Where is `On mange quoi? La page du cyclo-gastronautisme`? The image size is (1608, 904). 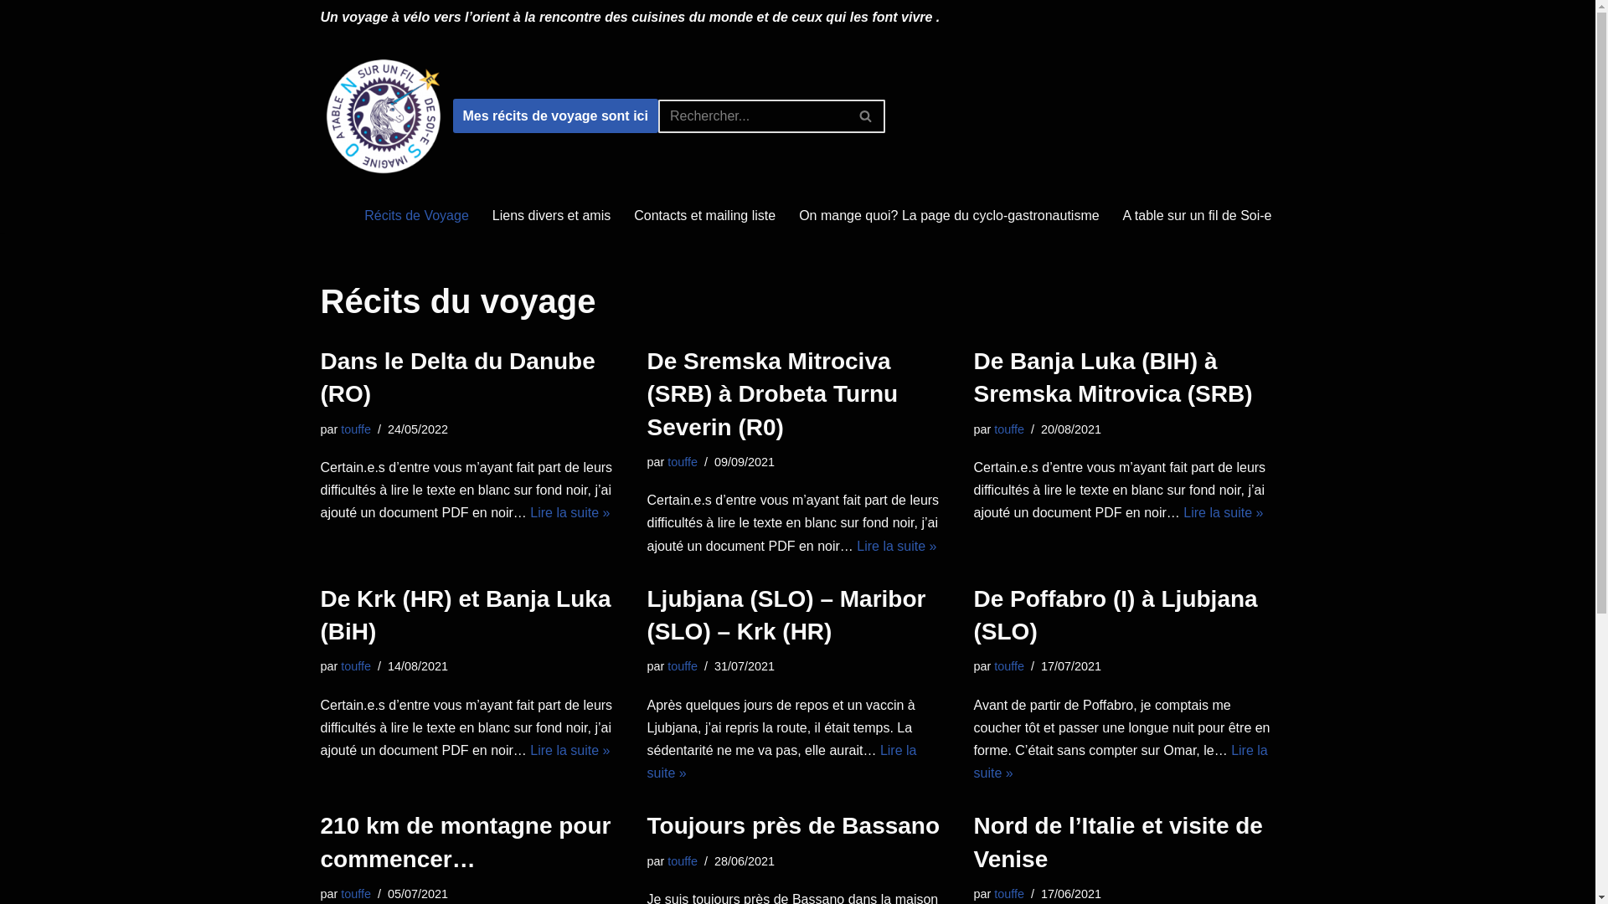
On mange quoi? La page du cyclo-gastronautisme is located at coordinates (949, 216).